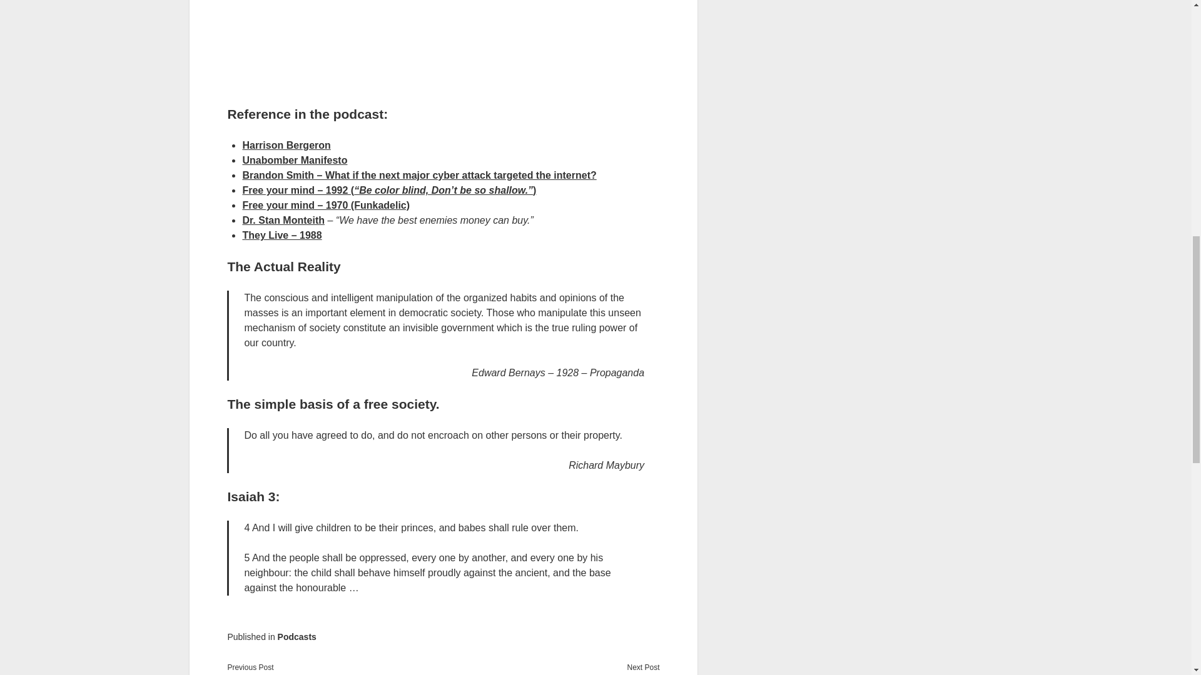  I want to click on Podcasts, so click(296, 636).